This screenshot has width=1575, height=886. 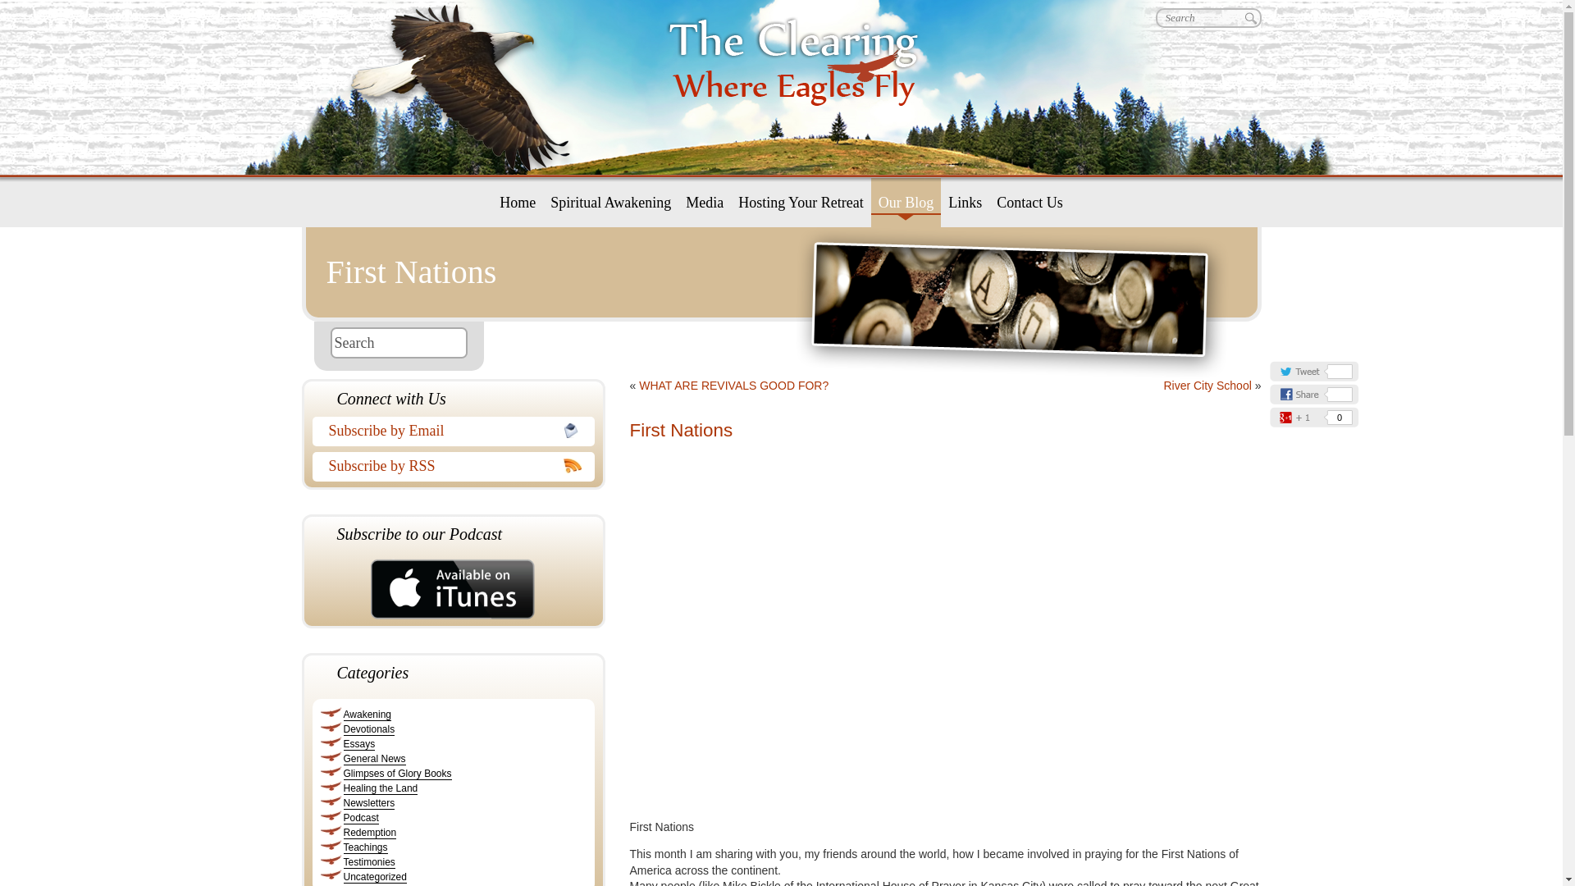 I want to click on Essays, so click(x=358, y=743).